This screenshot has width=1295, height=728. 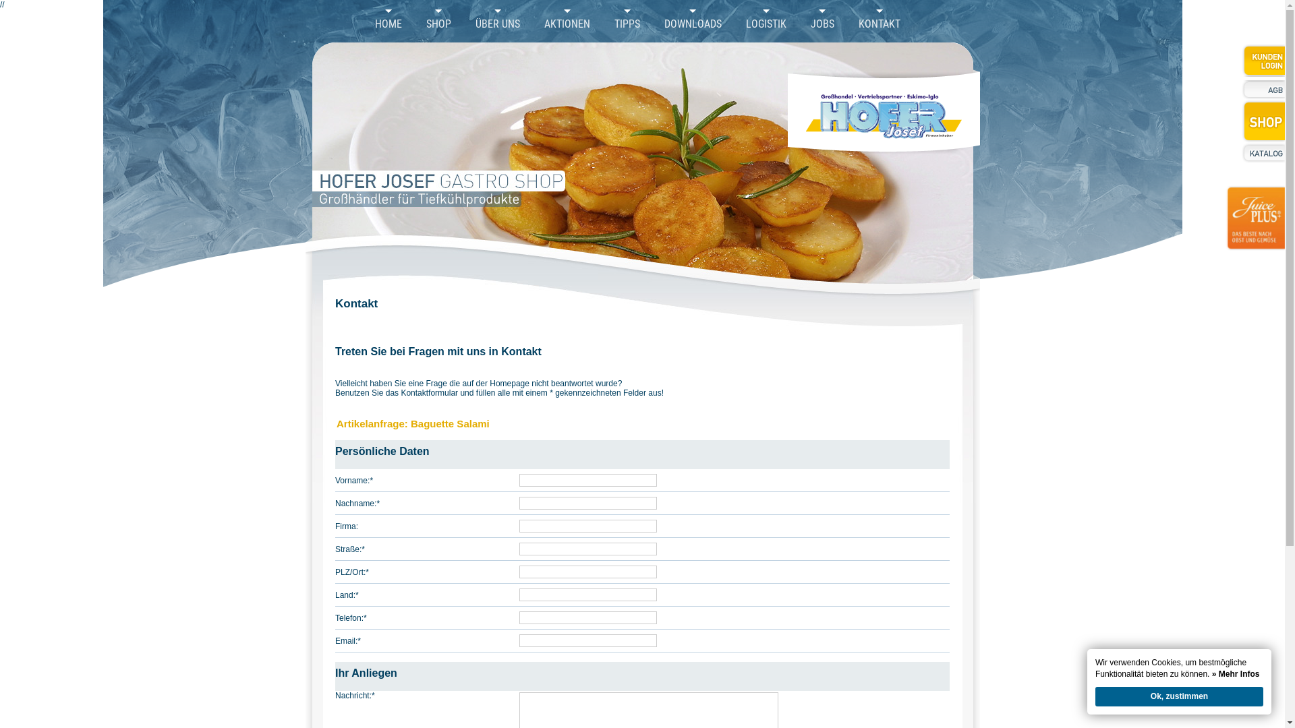 I want to click on DOWNLOADS, so click(x=692, y=24).